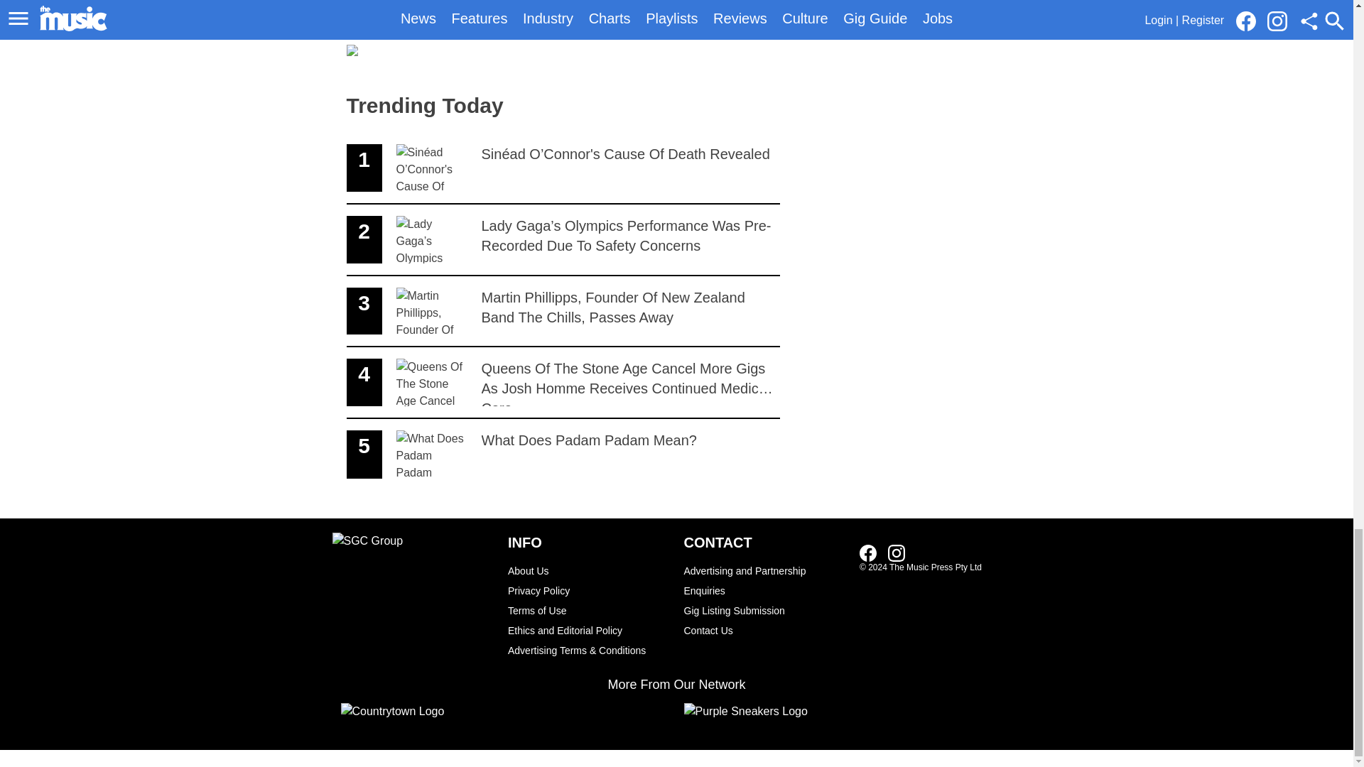 The image size is (1364, 767). I want to click on Link to our Facebook, so click(868, 553).